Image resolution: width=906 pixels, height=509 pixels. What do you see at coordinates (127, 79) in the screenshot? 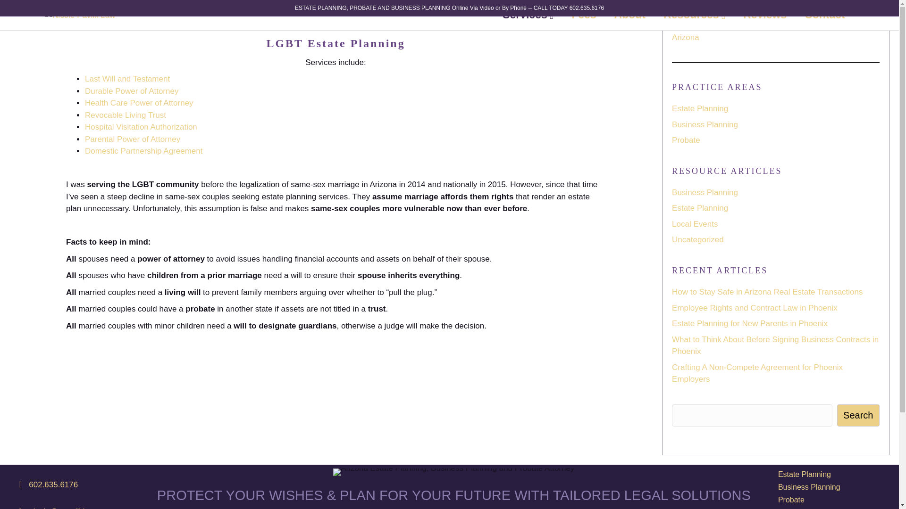
I see `Last Will and Testament` at bounding box center [127, 79].